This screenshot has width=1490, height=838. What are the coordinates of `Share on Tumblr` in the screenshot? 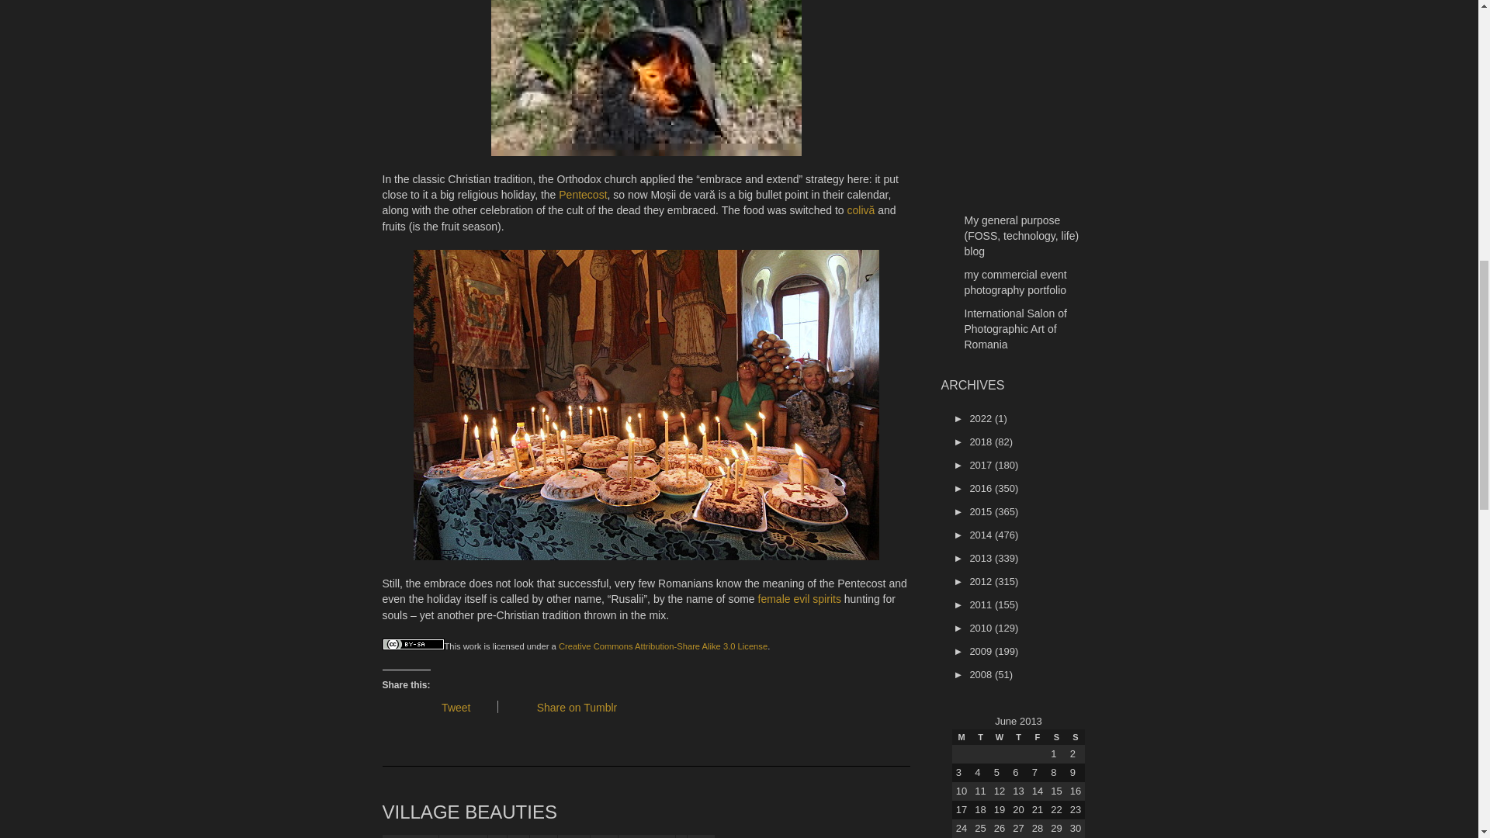 It's located at (582, 708).